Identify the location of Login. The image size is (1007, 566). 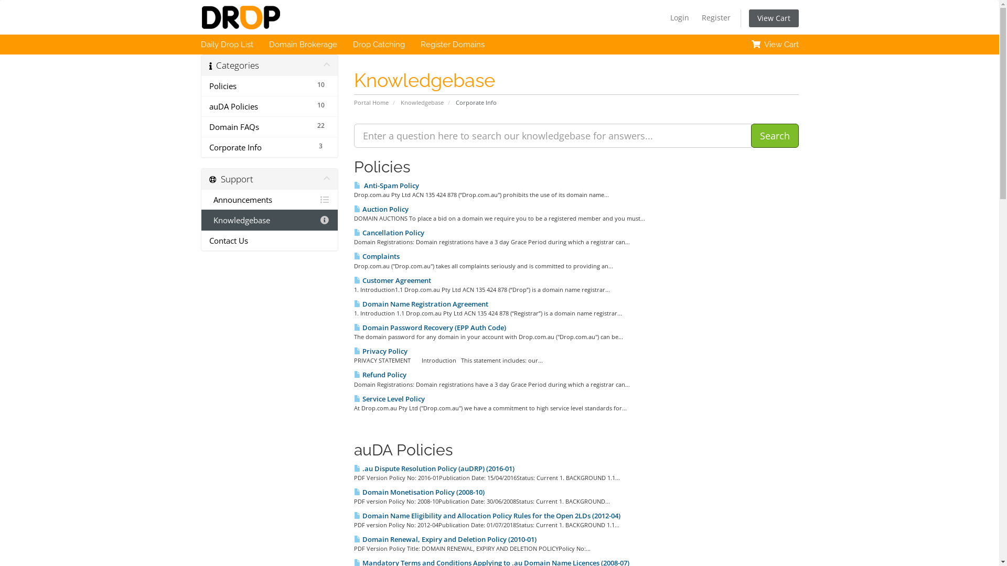
(680, 18).